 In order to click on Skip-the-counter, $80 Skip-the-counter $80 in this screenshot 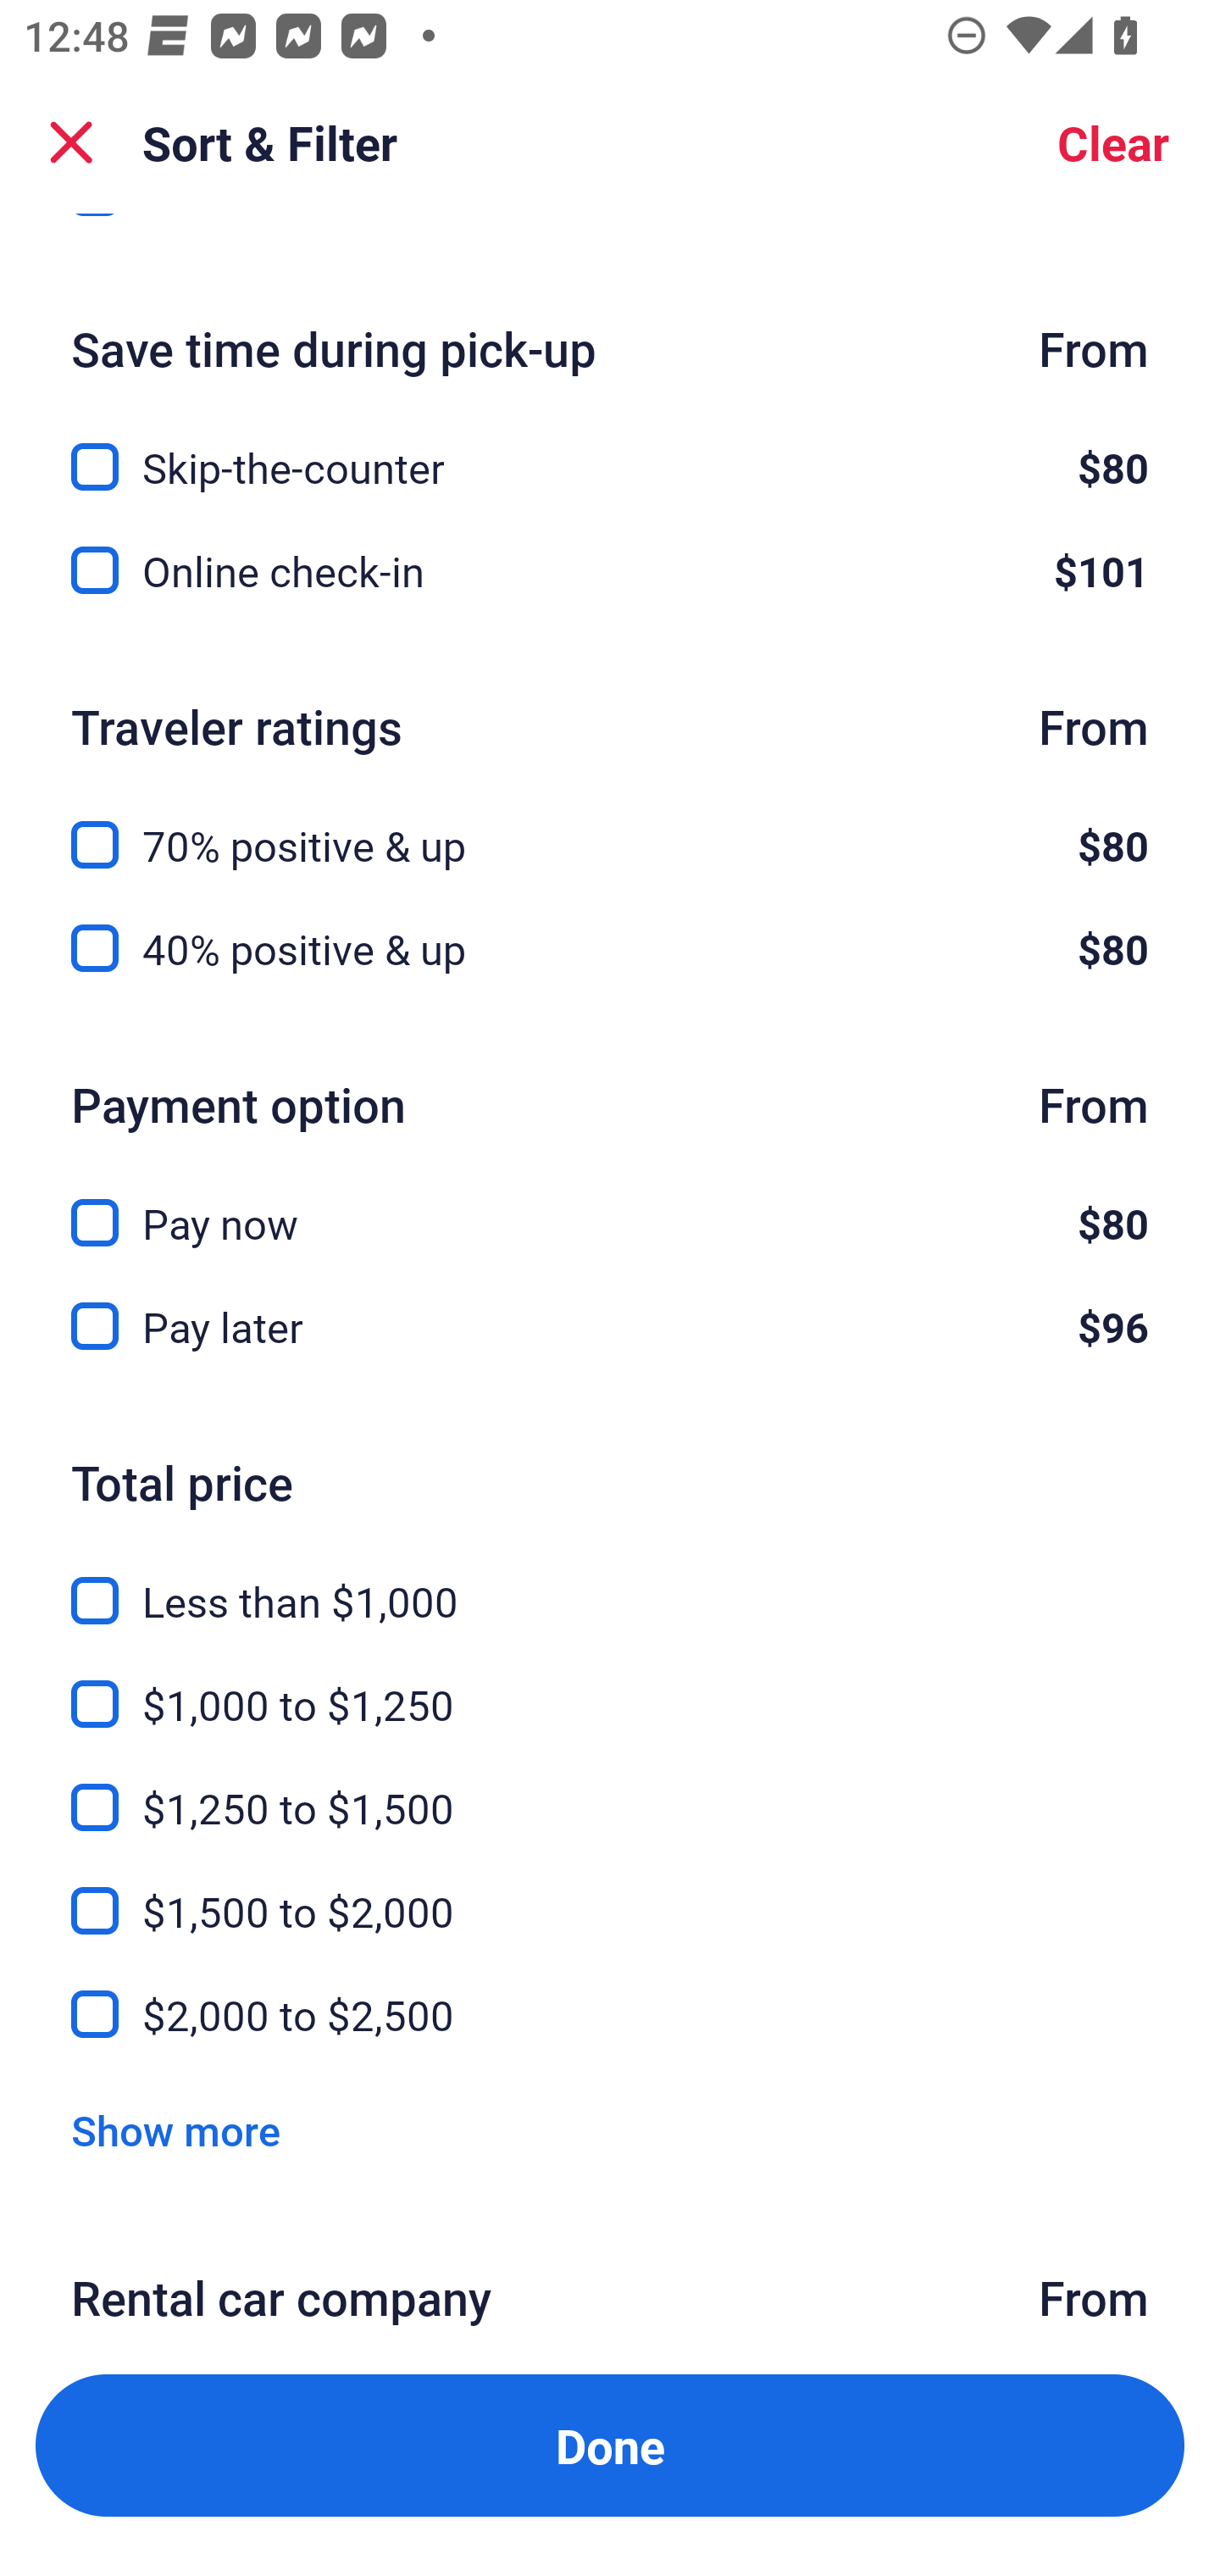, I will do `click(610, 447)`.